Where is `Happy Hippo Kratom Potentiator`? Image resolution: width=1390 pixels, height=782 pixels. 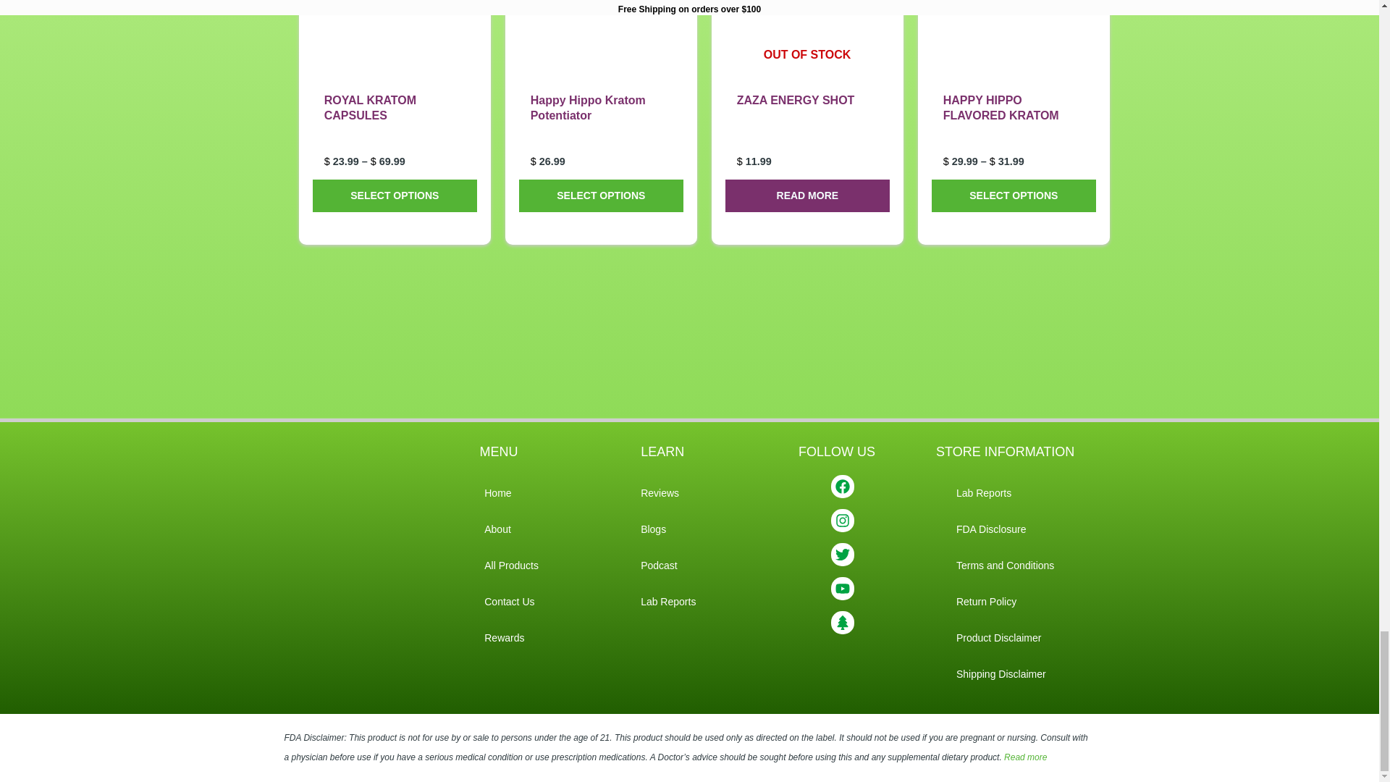 Happy Hippo Kratom Potentiator is located at coordinates (601, 120).